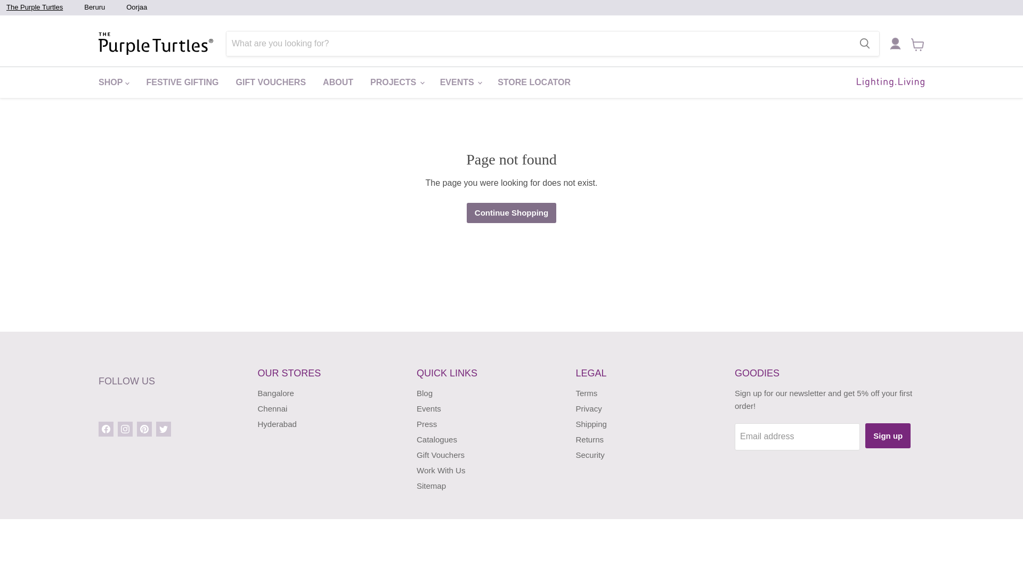 The width and height of the screenshot is (1023, 575). I want to click on Oorjaa, so click(136, 7).